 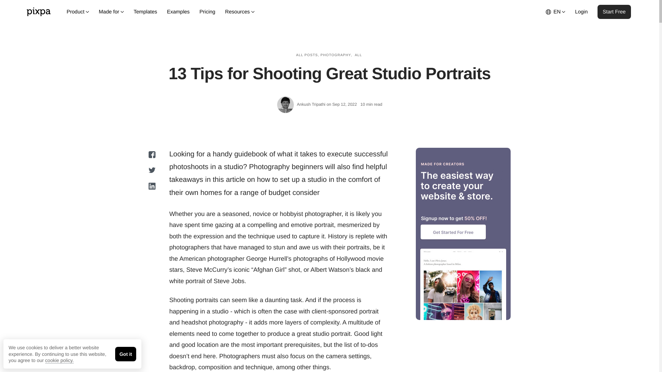 I want to click on Resources, so click(x=240, y=12).